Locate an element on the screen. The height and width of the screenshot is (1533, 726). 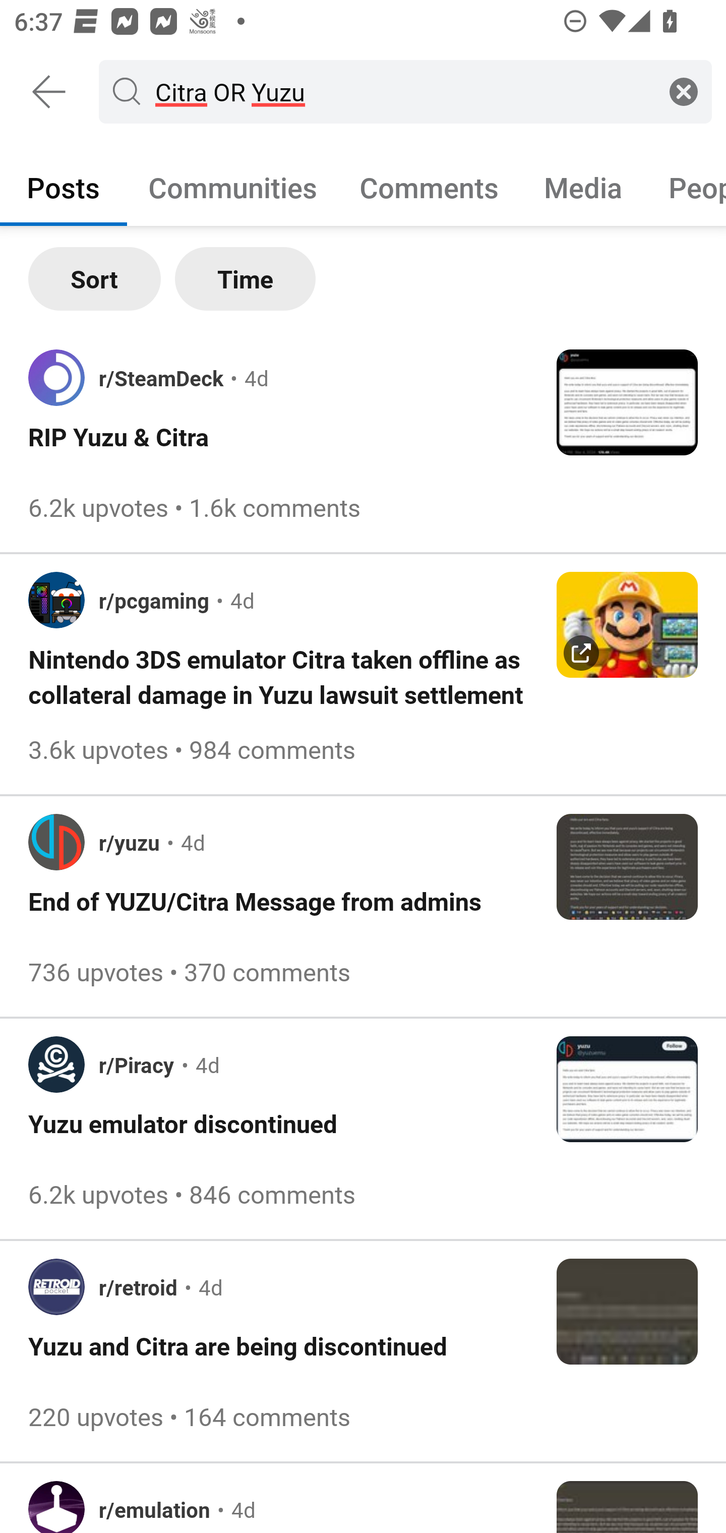
Citra OR Yuzu is located at coordinates (401, 91).